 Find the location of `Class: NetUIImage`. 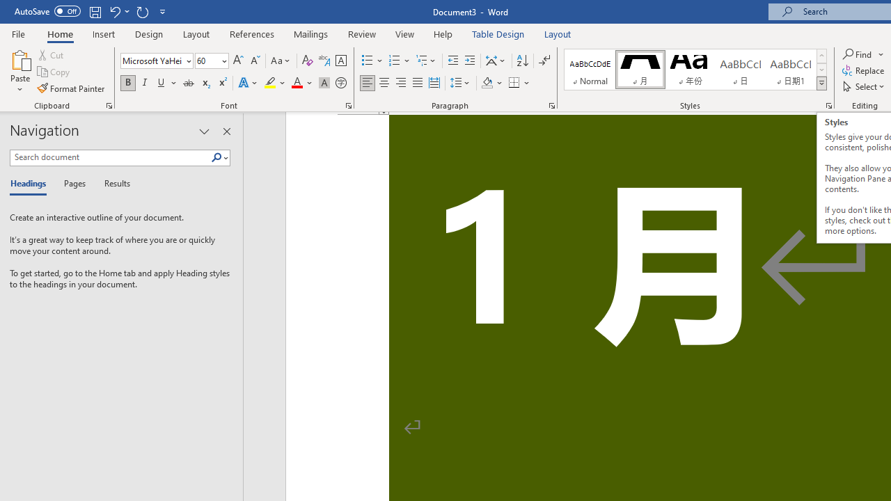

Class: NetUIImage is located at coordinates (822, 83).